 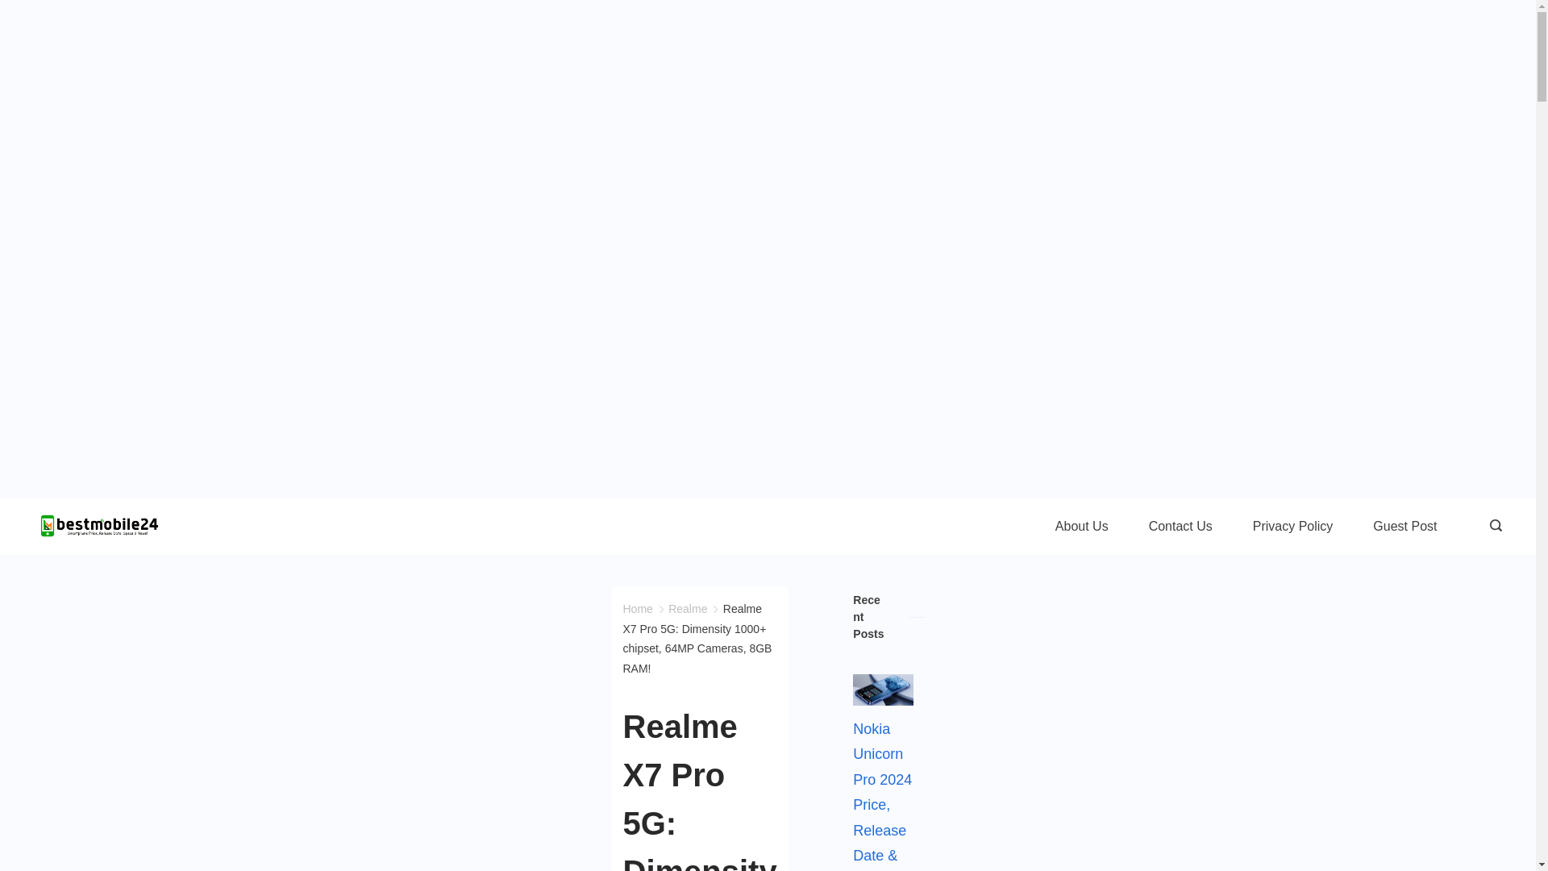 What do you see at coordinates (1404, 526) in the screenshot?
I see `Guest Post` at bounding box center [1404, 526].